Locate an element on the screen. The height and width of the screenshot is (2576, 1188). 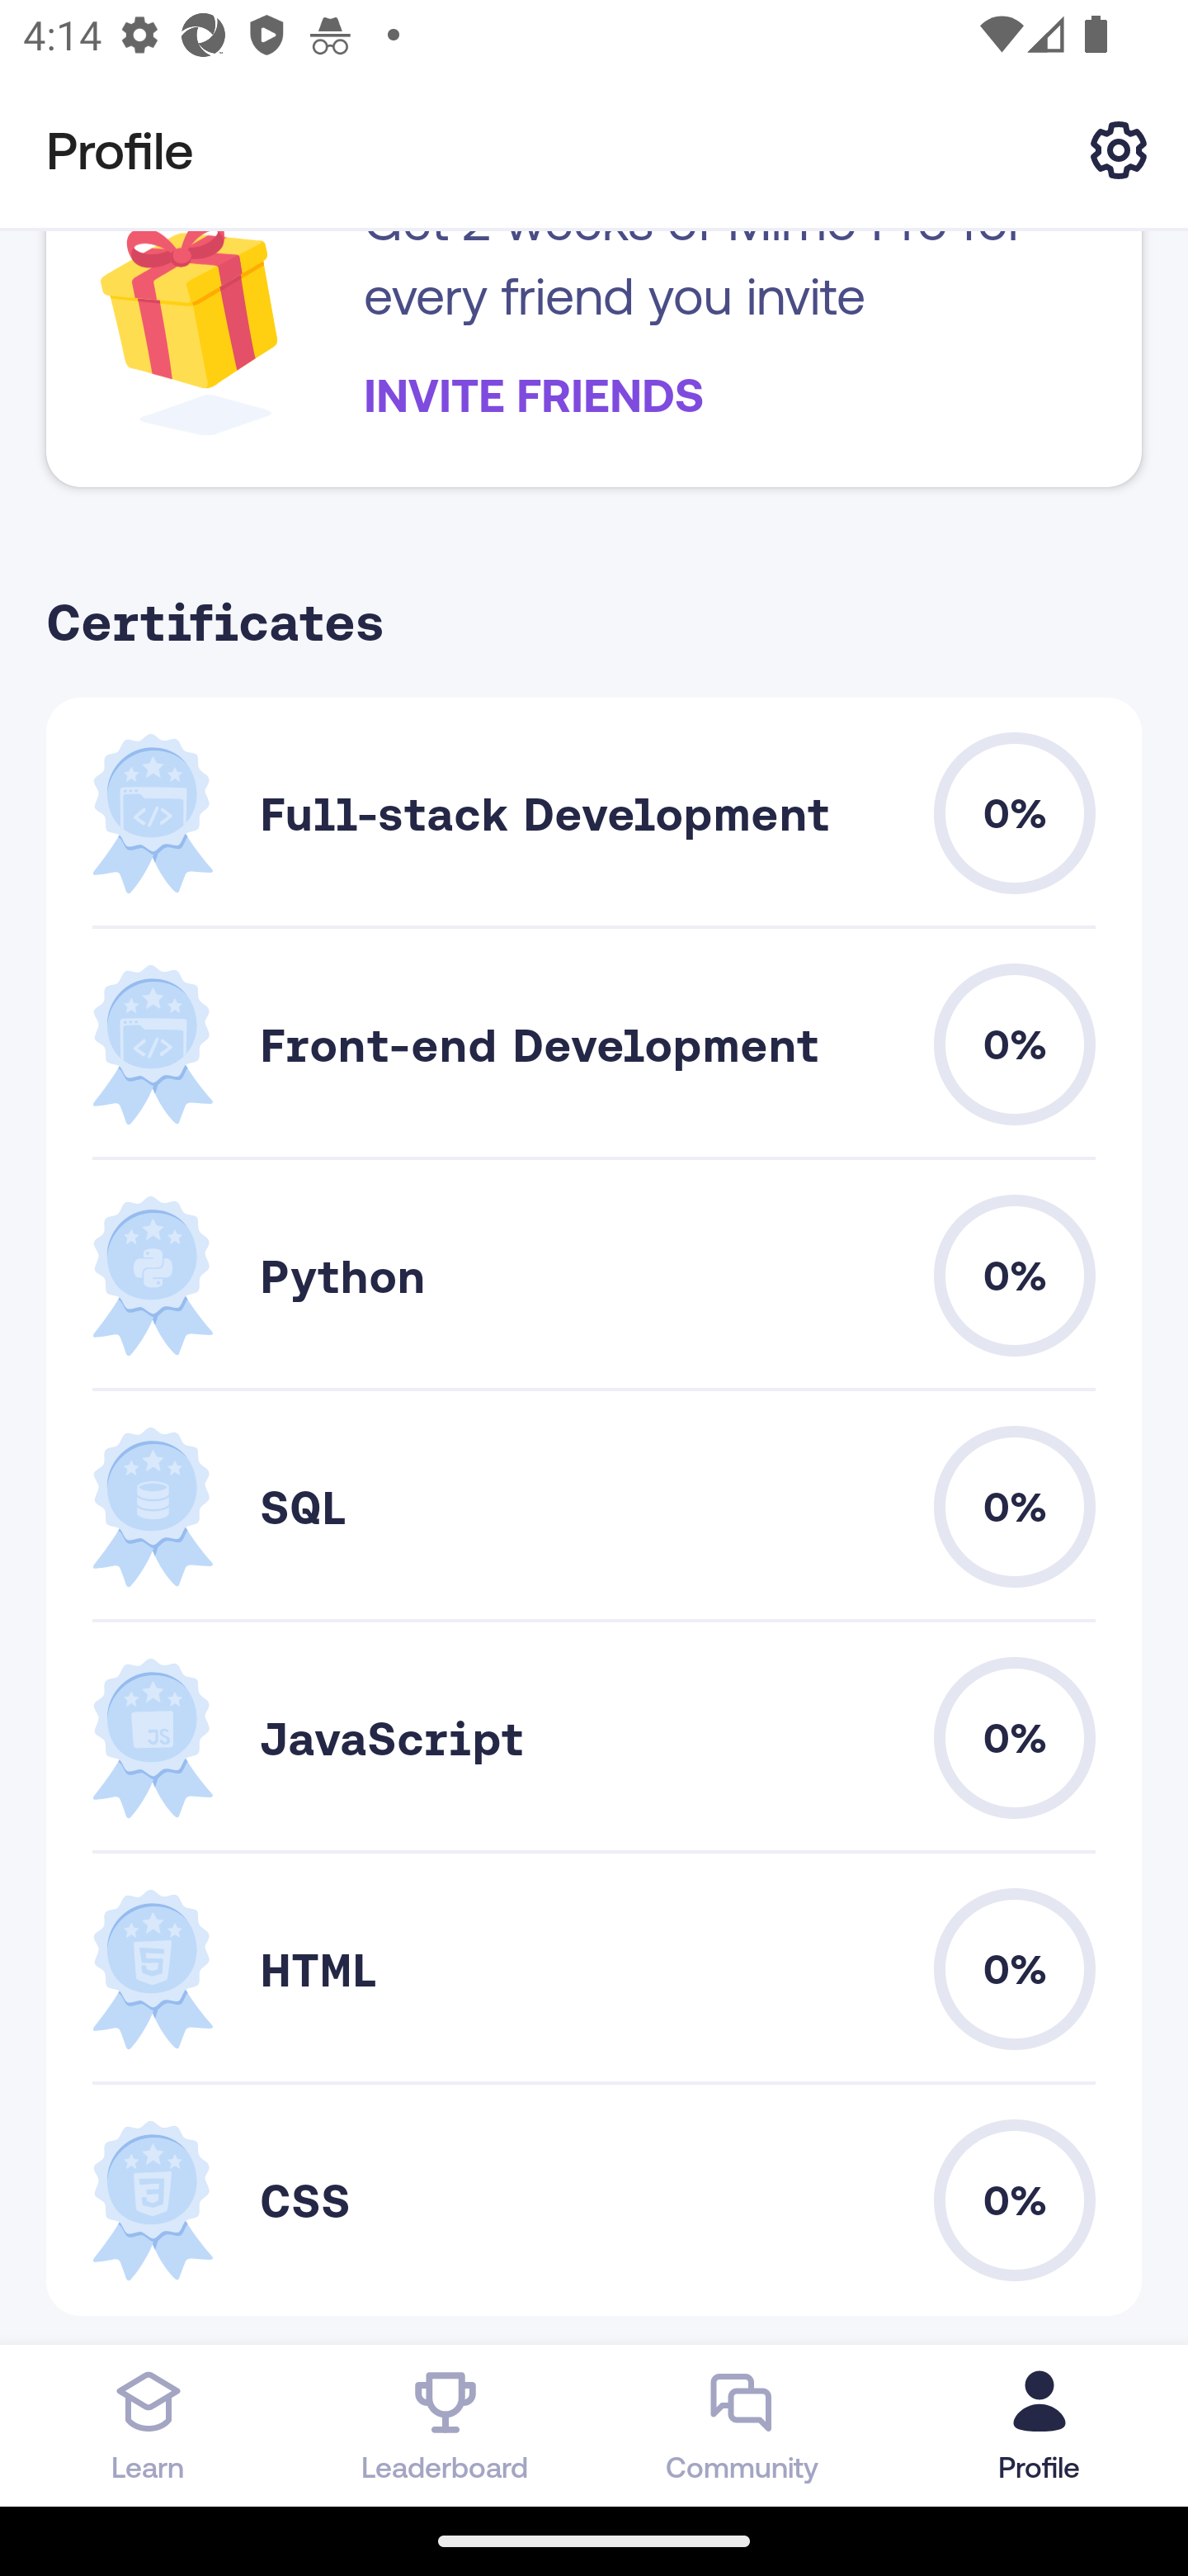
Learn is located at coordinates (148, 2425).